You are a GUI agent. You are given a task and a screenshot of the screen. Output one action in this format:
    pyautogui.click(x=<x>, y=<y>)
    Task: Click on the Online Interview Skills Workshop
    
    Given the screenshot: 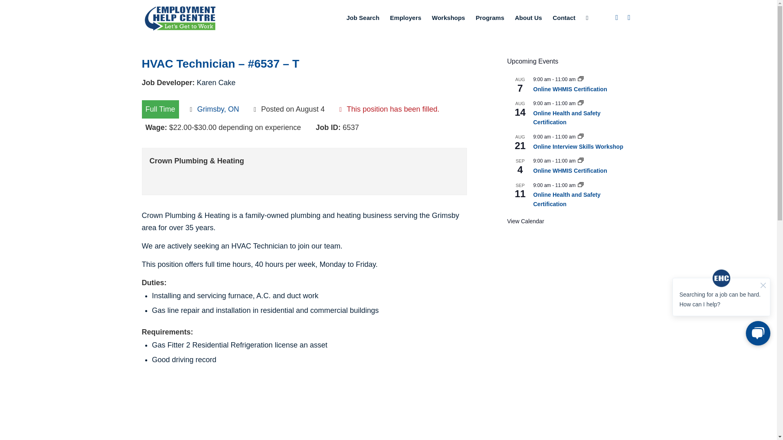 What is the action you would take?
    pyautogui.click(x=578, y=147)
    